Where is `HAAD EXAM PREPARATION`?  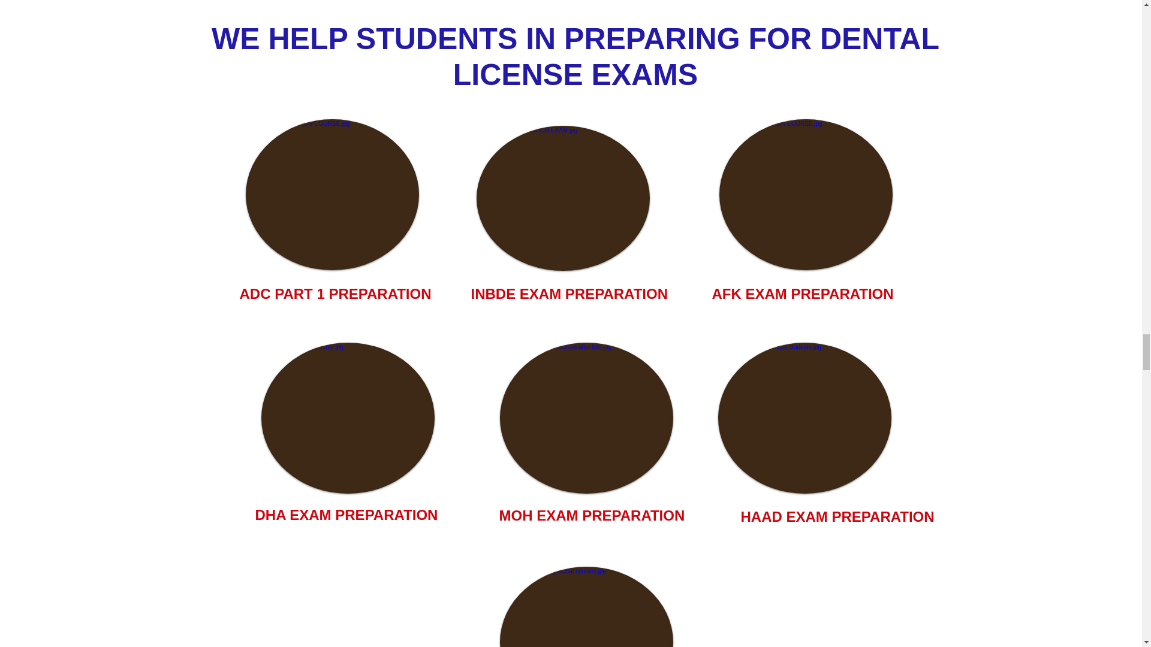
HAAD EXAM PREPARATION is located at coordinates (838, 518).